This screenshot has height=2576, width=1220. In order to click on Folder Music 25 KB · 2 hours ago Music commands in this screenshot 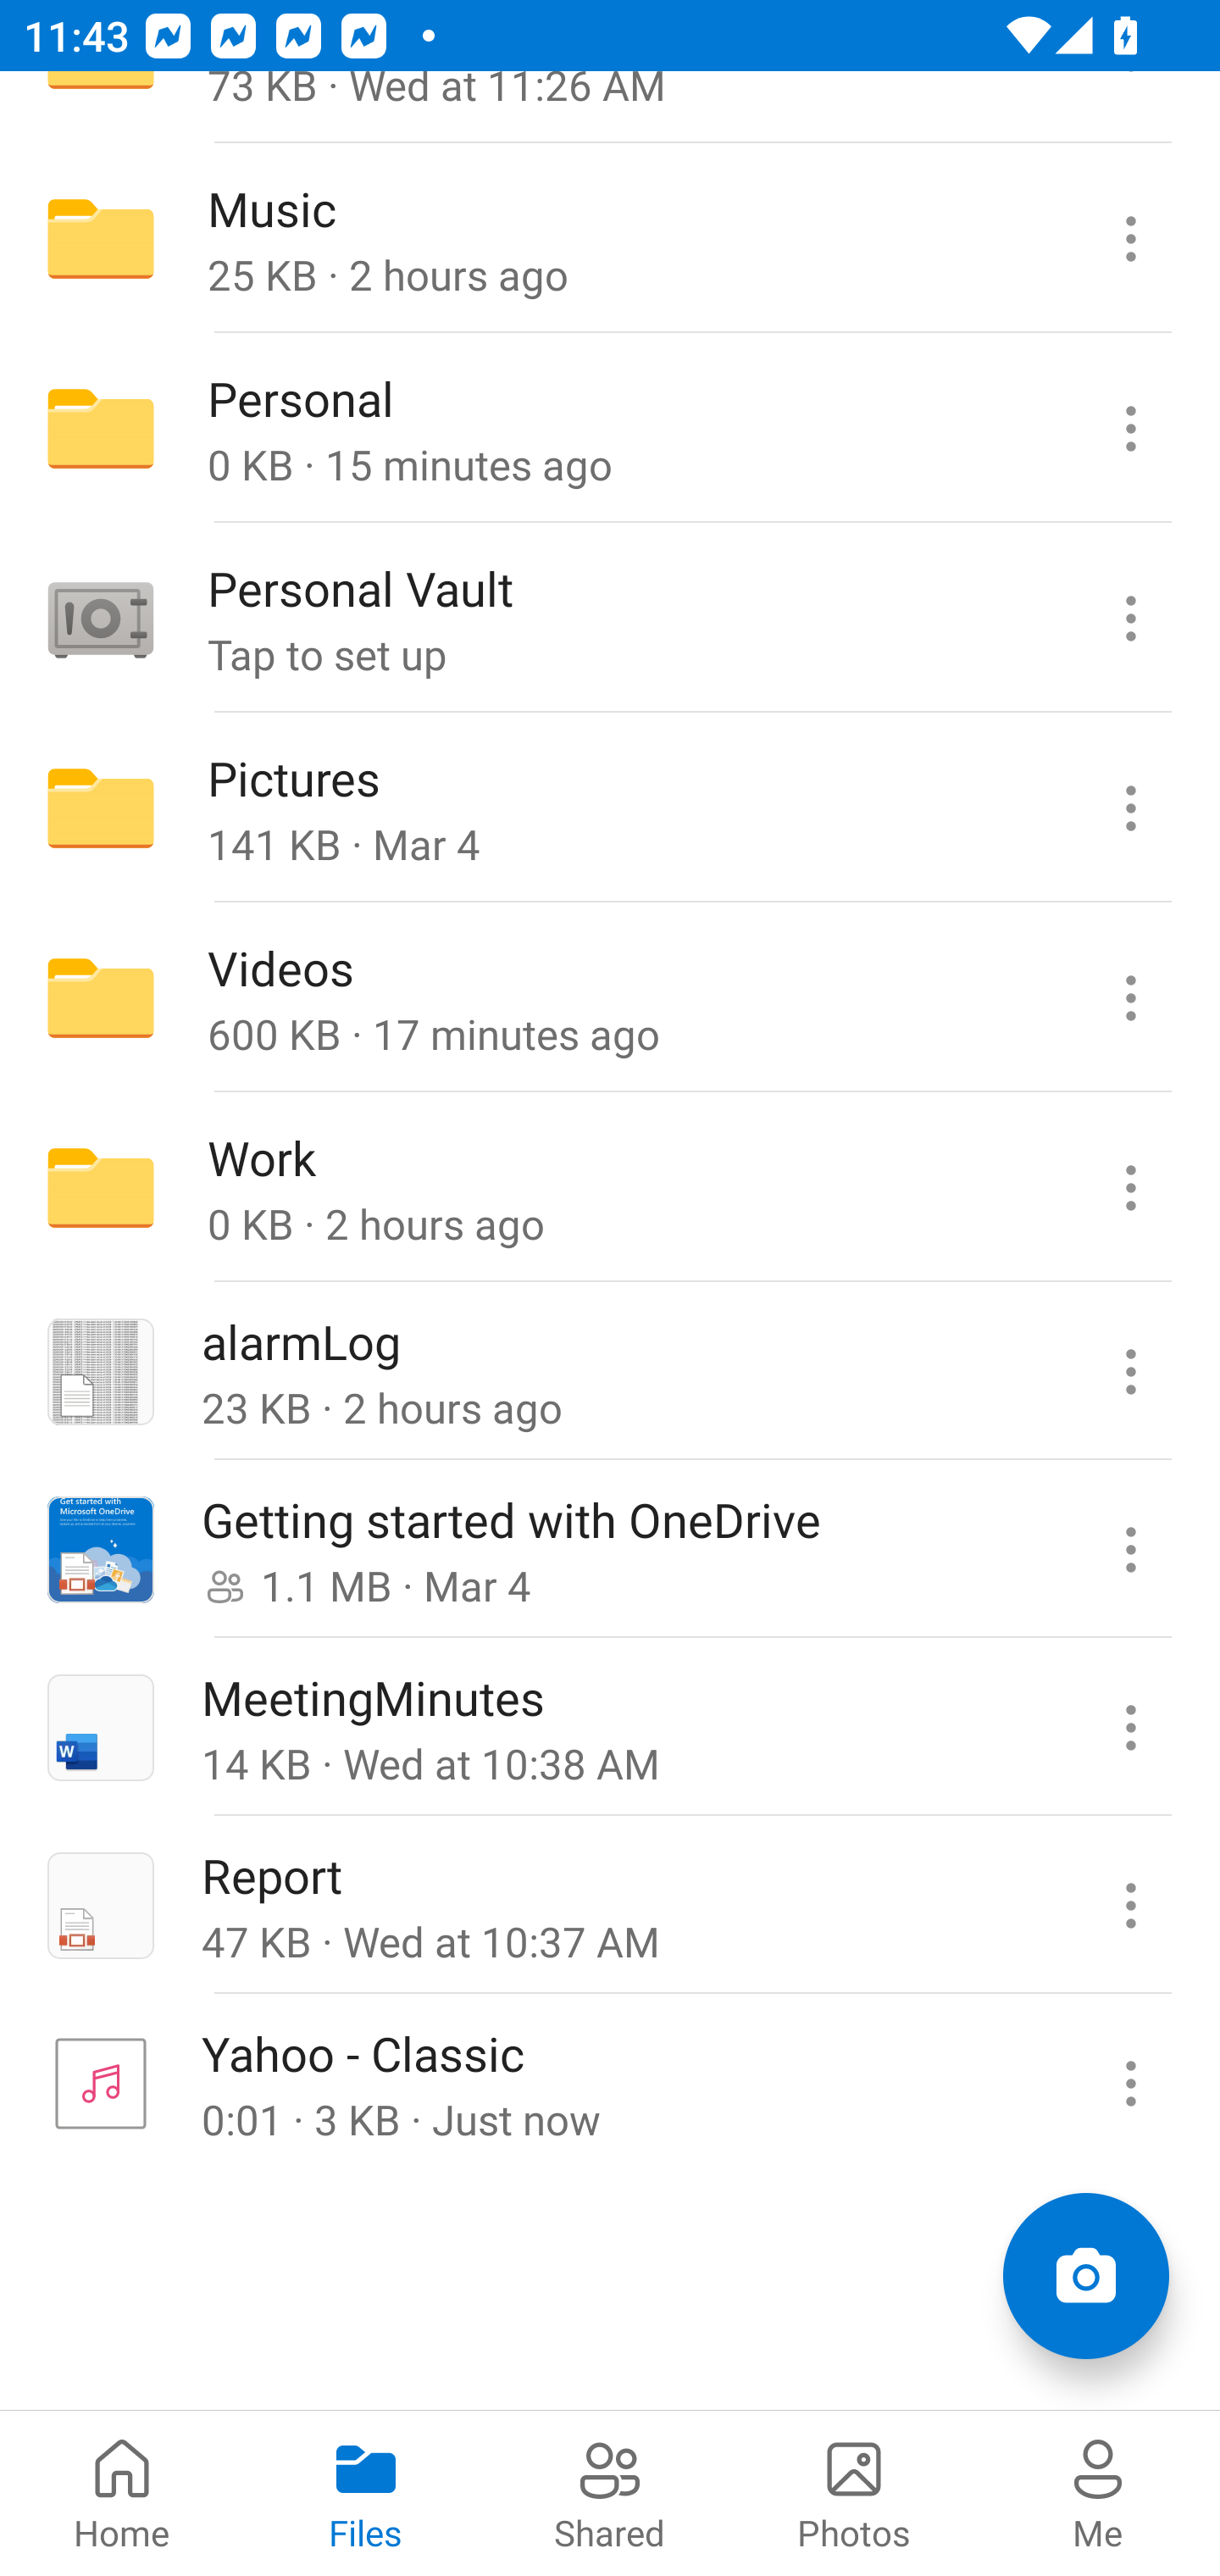, I will do `click(610, 239)`.